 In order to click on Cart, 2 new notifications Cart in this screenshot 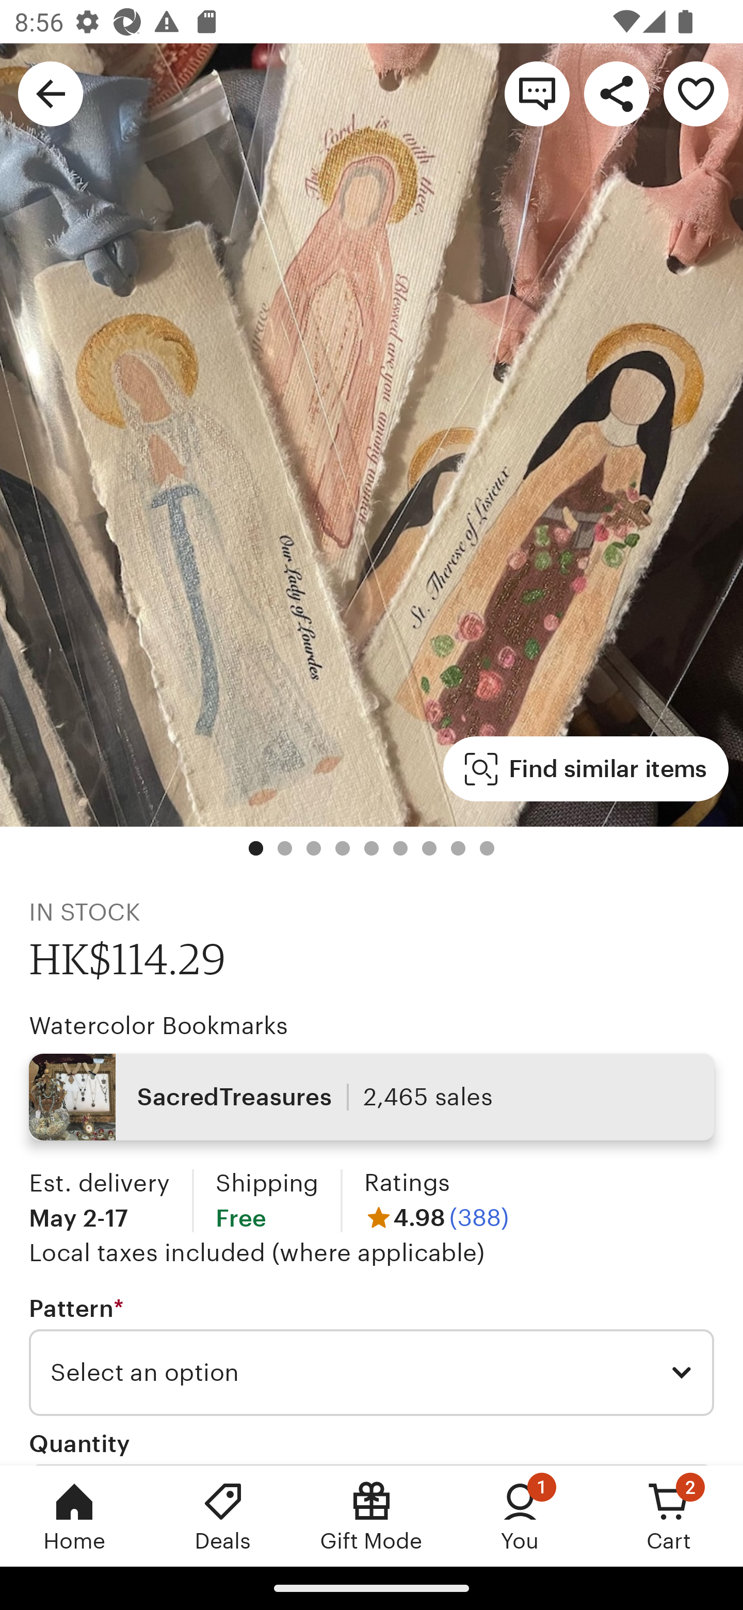, I will do `click(669, 1516)`.